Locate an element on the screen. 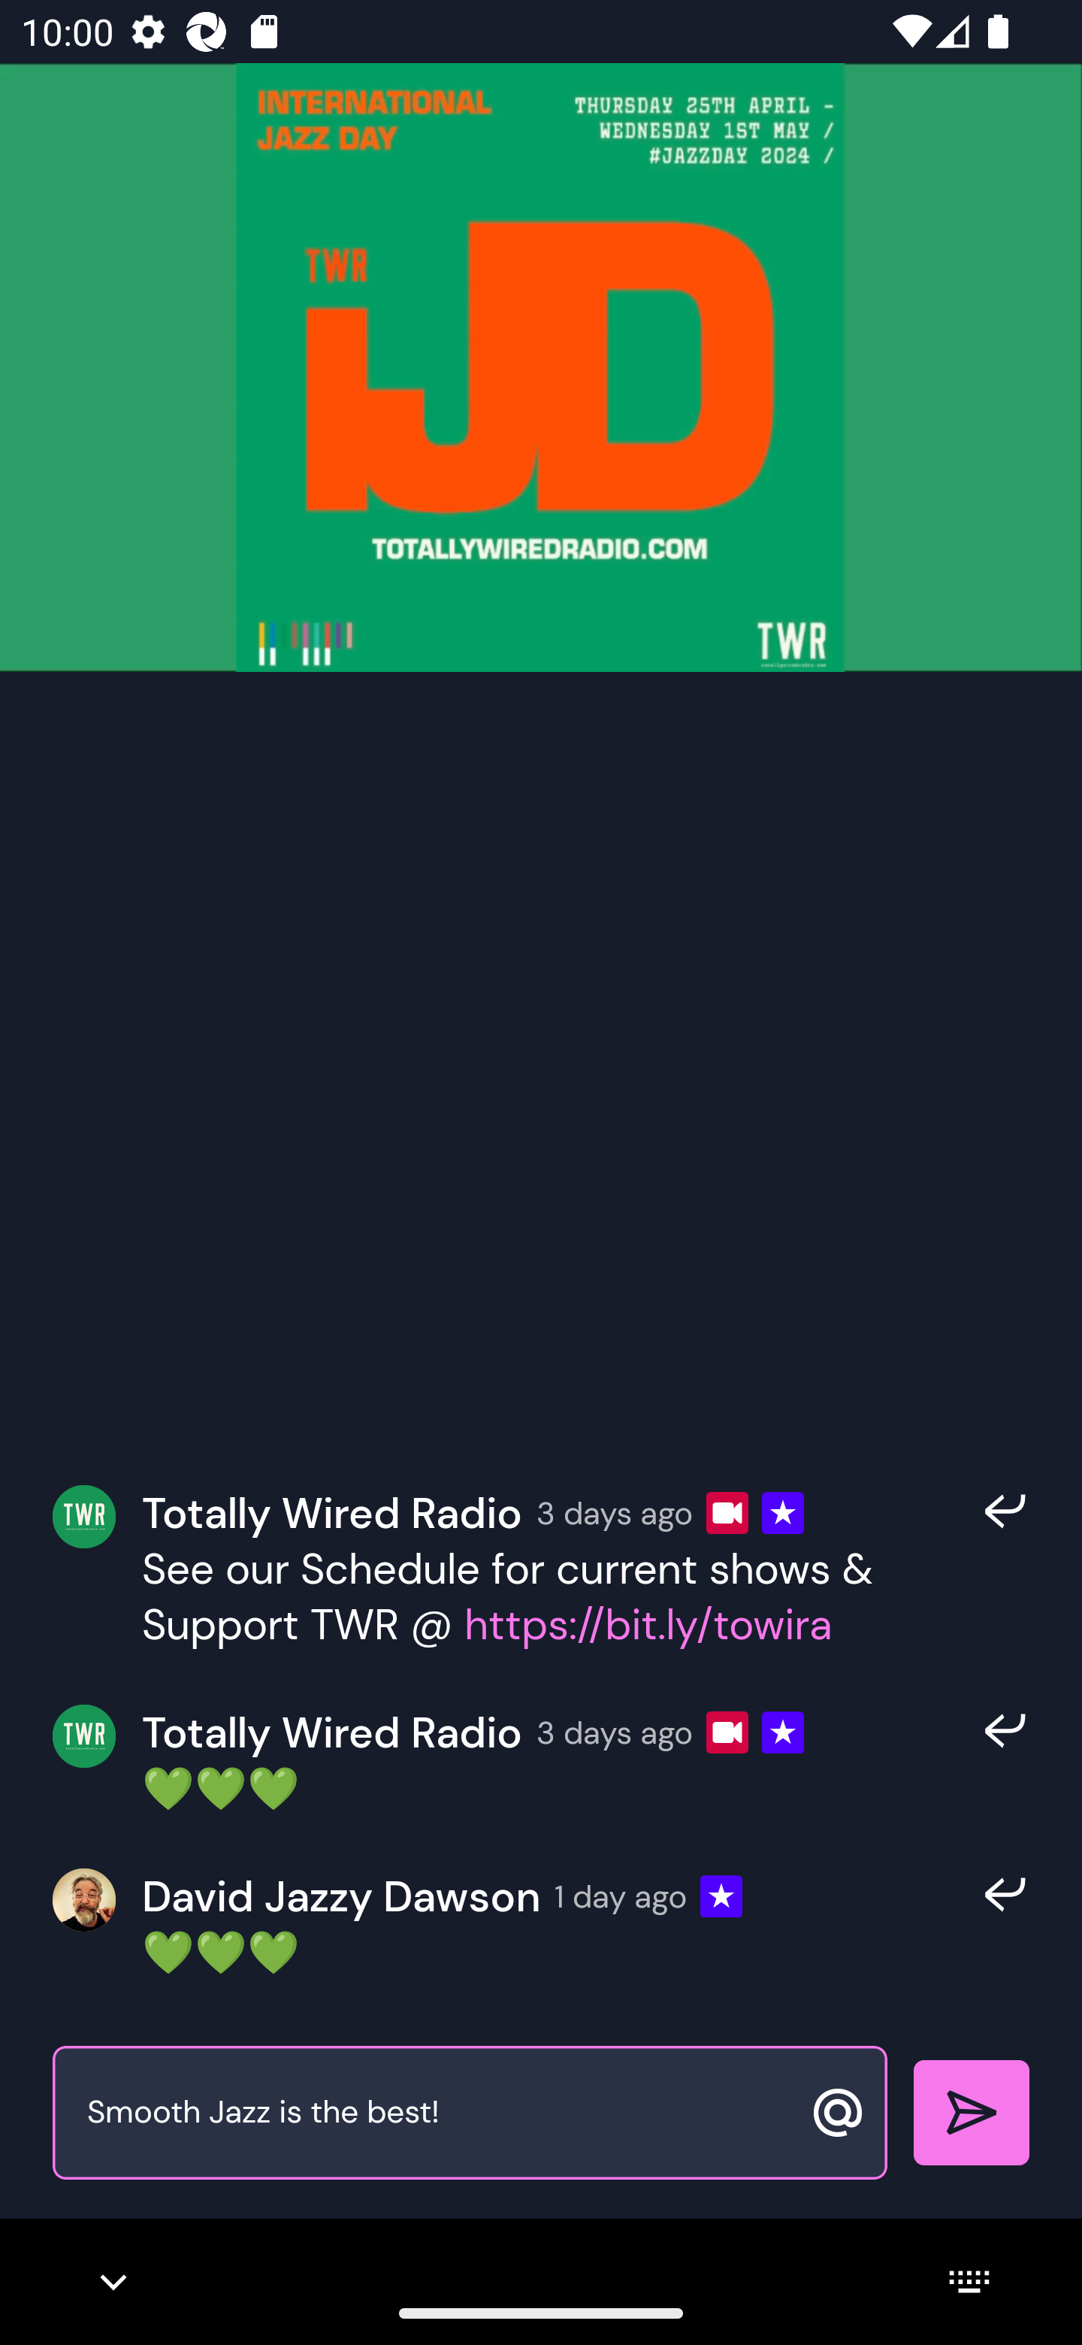 This screenshot has width=1082, height=2345. Totally Wired Radio is located at coordinates (332, 1512).